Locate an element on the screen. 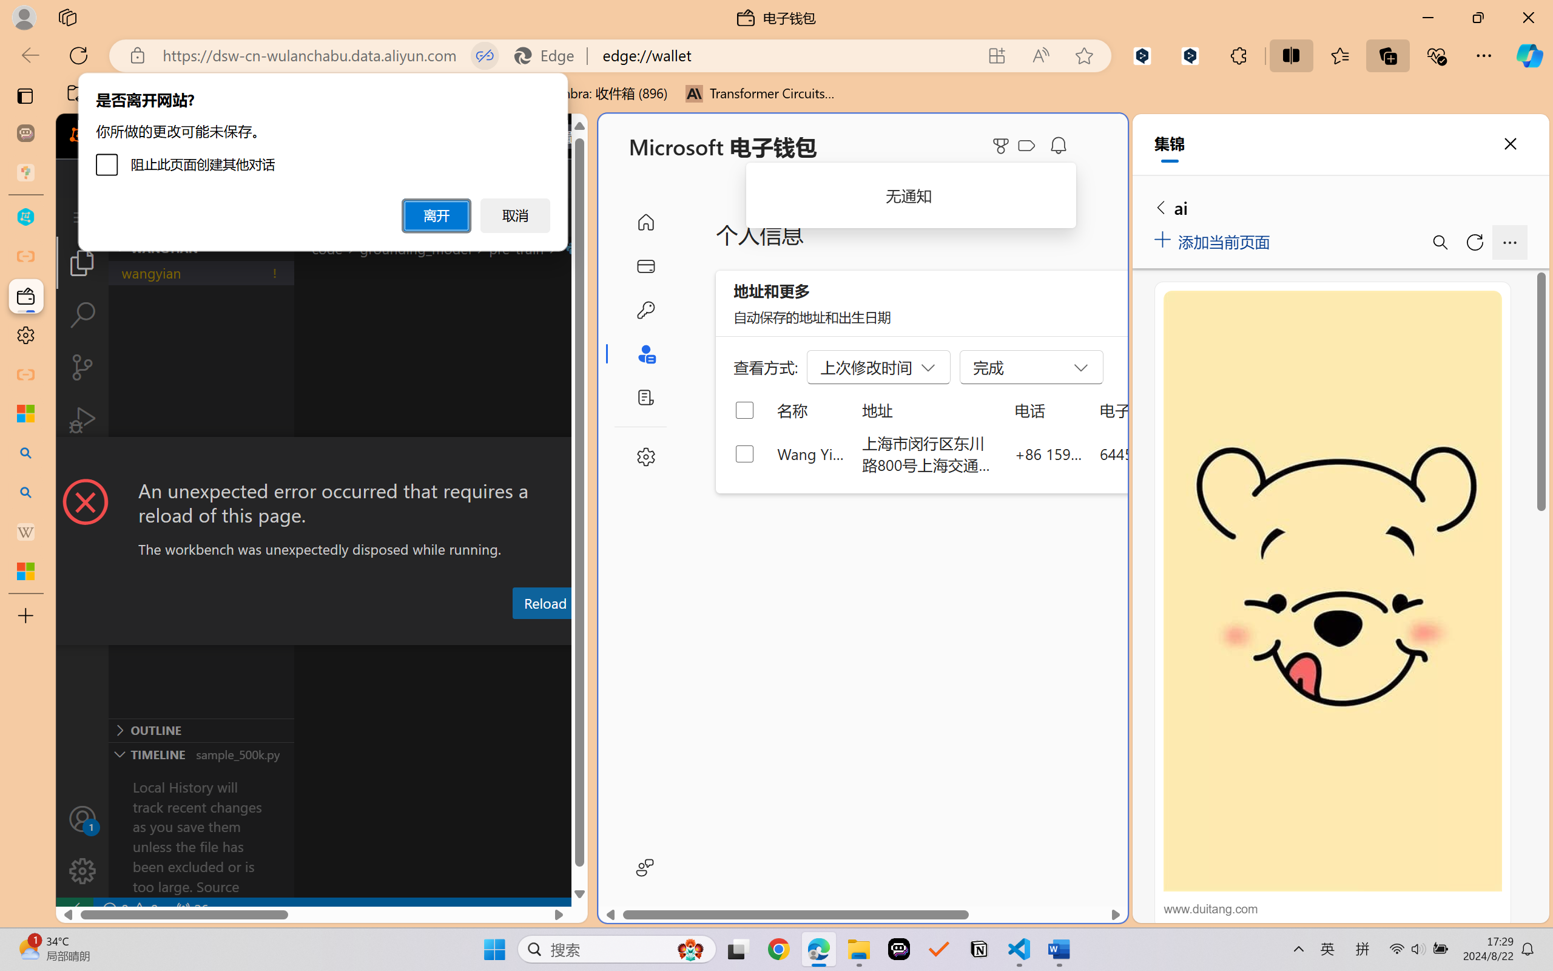  Run and Debug (Ctrl+Shift+D) is located at coordinates (83, 420).